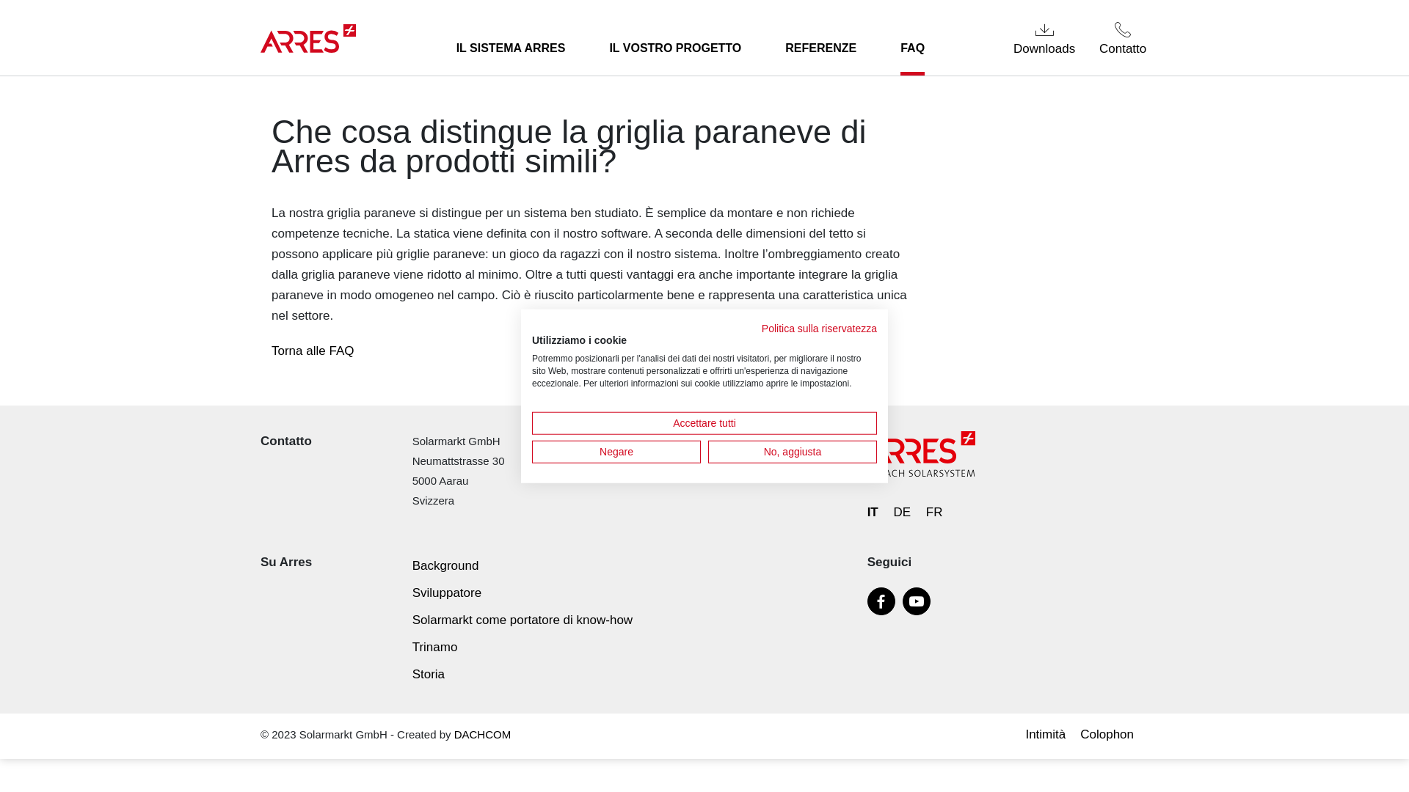 The image size is (1409, 792). Describe the element at coordinates (606, 441) in the screenshot. I see `+41 62 200 62 00` at that location.